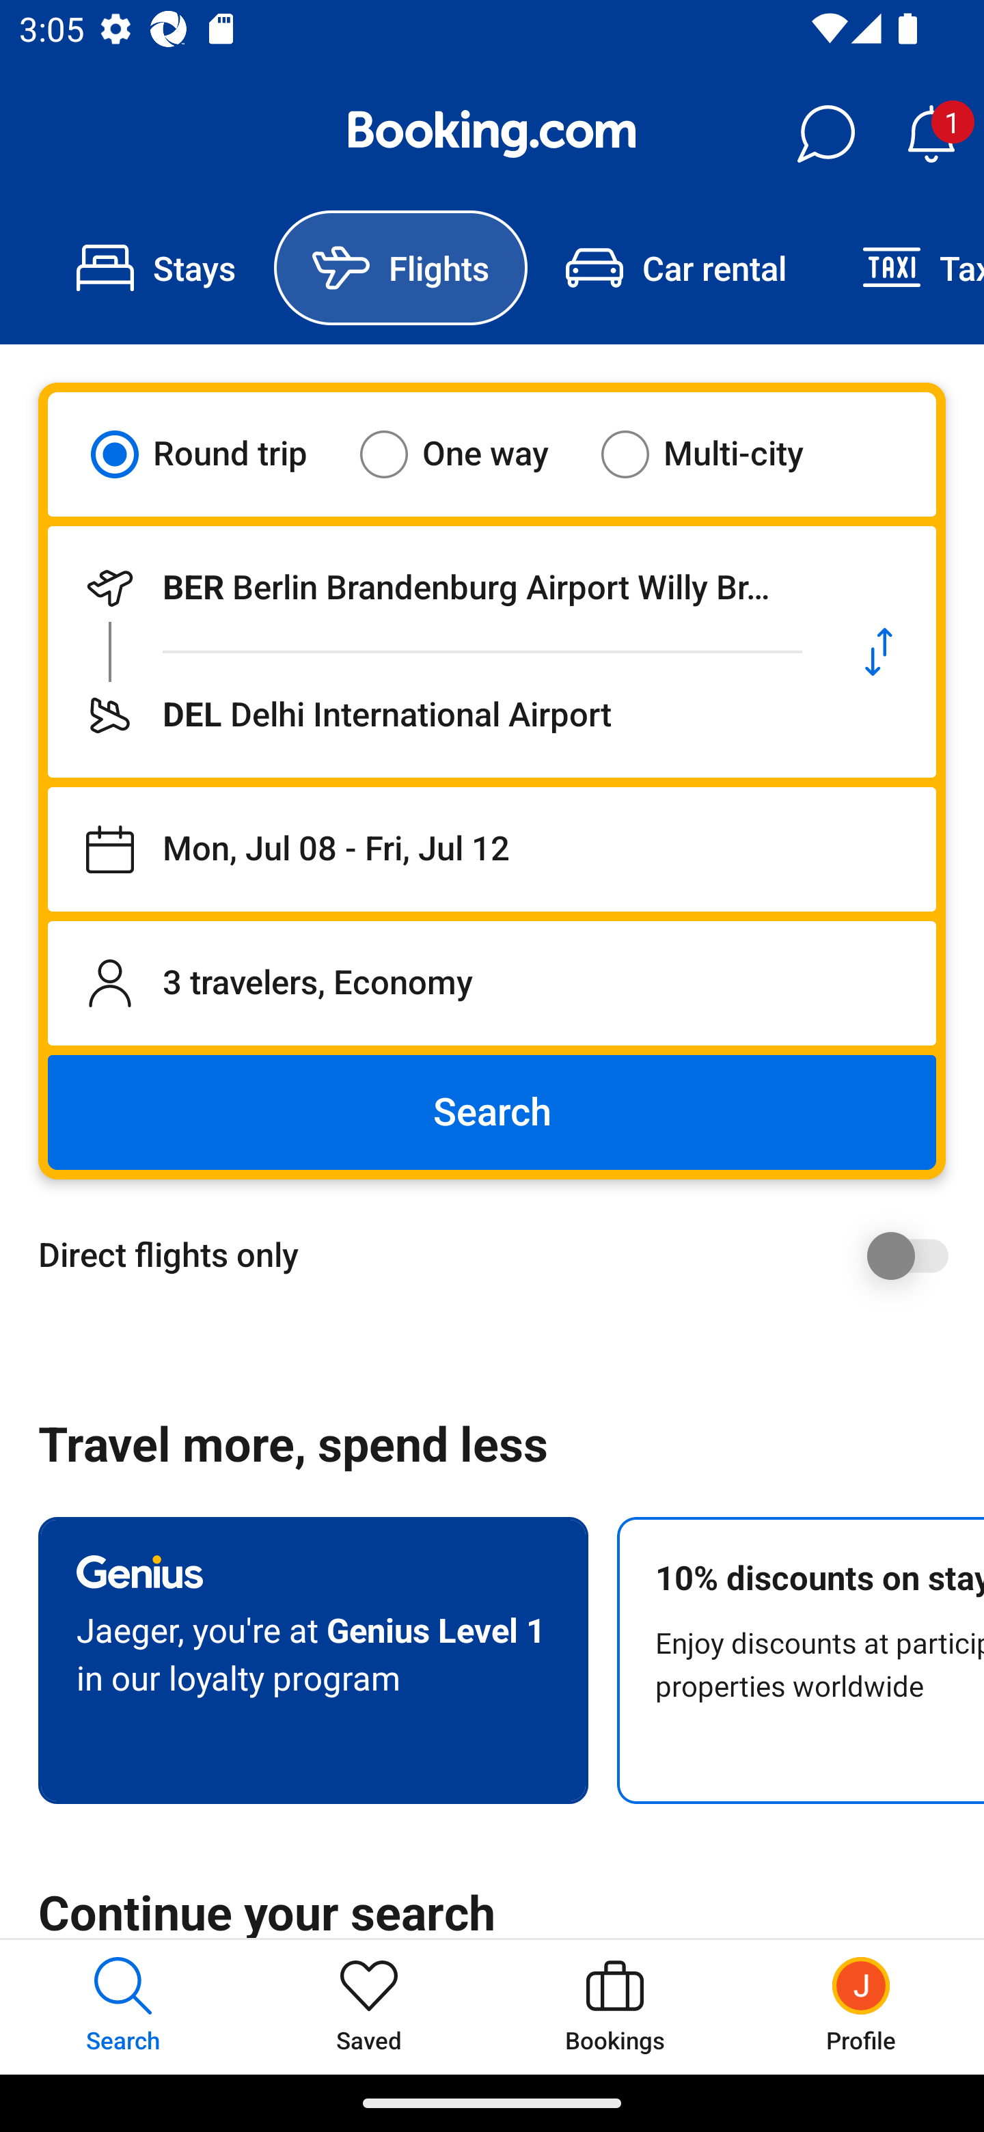  Describe the element at coordinates (675, 268) in the screenshot. I see `Car rental` at that location.